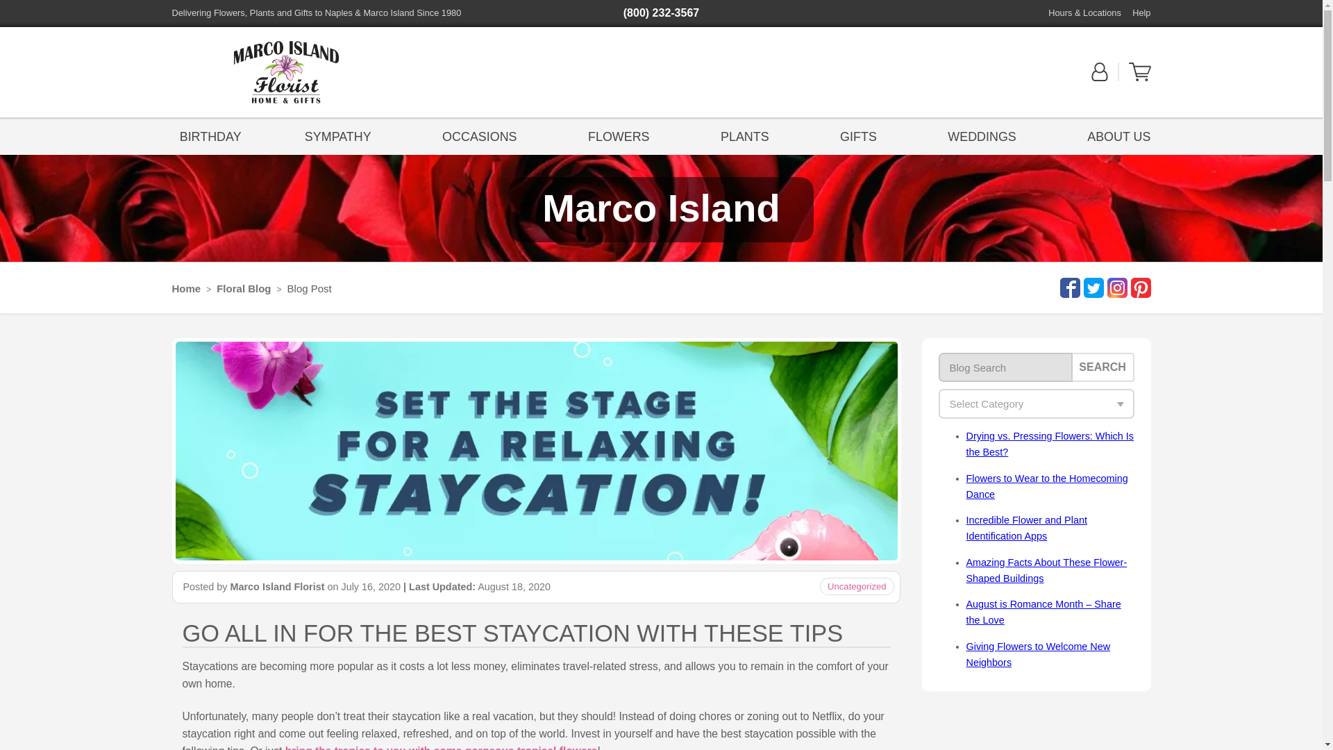  Describe the element at coordinates (479, 135) in the screenshot. I see `OCCASIONS` at that location.